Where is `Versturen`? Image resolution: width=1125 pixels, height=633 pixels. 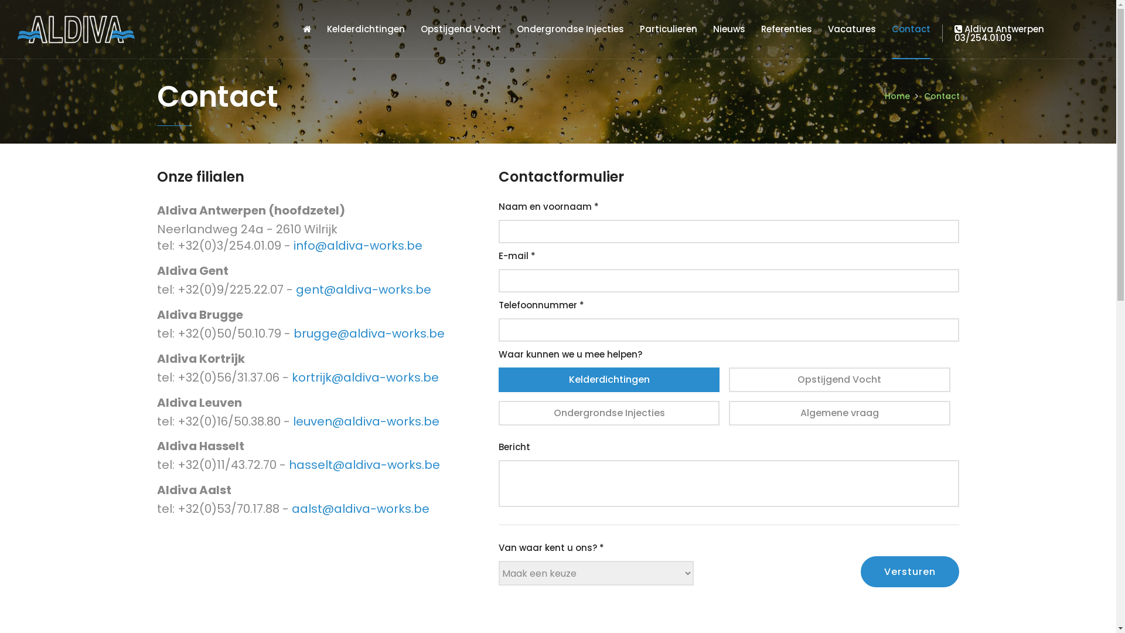
Versturen is located at coordinates (910, 572).